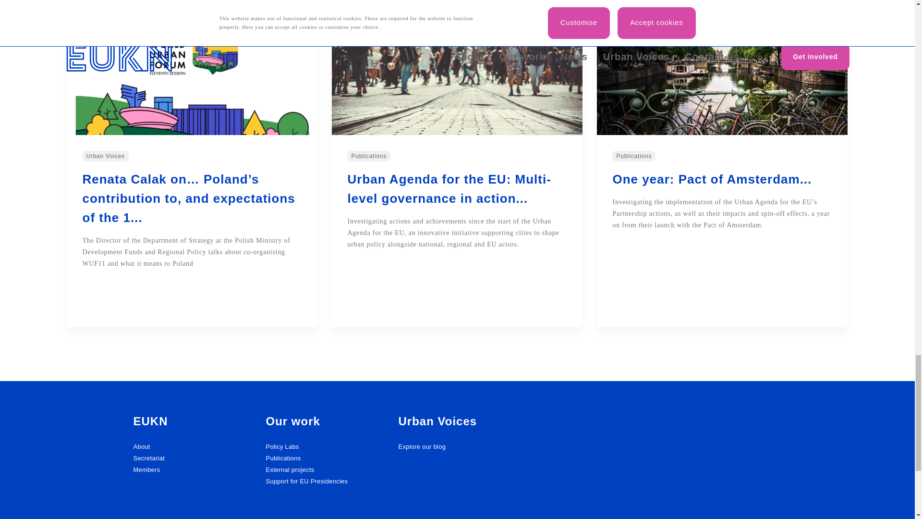 This screenshot has width=922, height=519. What do you see at coordinates (306, 481) in the screenshot?
I see `Support for EU Presidencies` at bounding box center [306, 481].